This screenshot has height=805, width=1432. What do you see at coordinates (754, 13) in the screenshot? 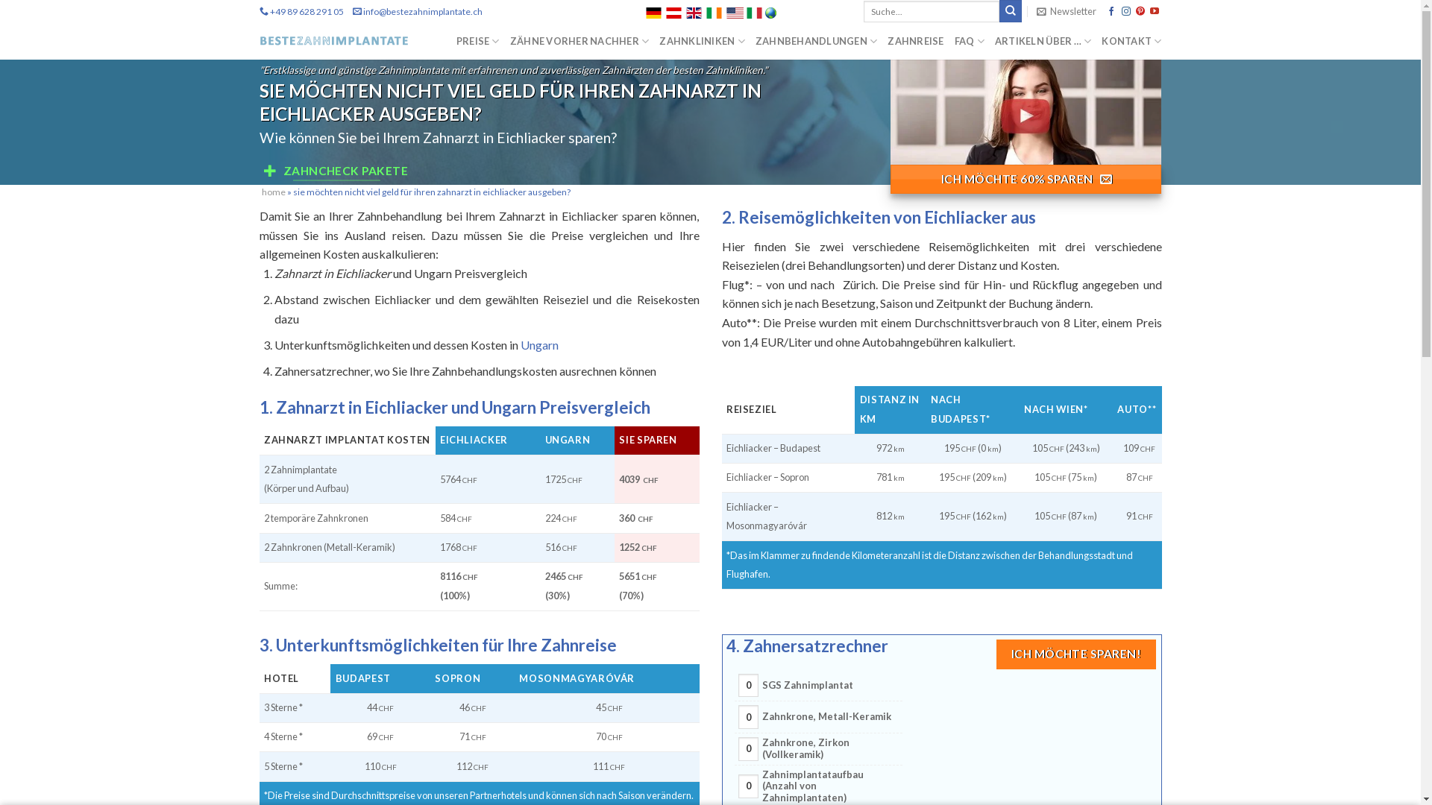
I see `Impianti dentali Italia` at bounding box center [754, 13].